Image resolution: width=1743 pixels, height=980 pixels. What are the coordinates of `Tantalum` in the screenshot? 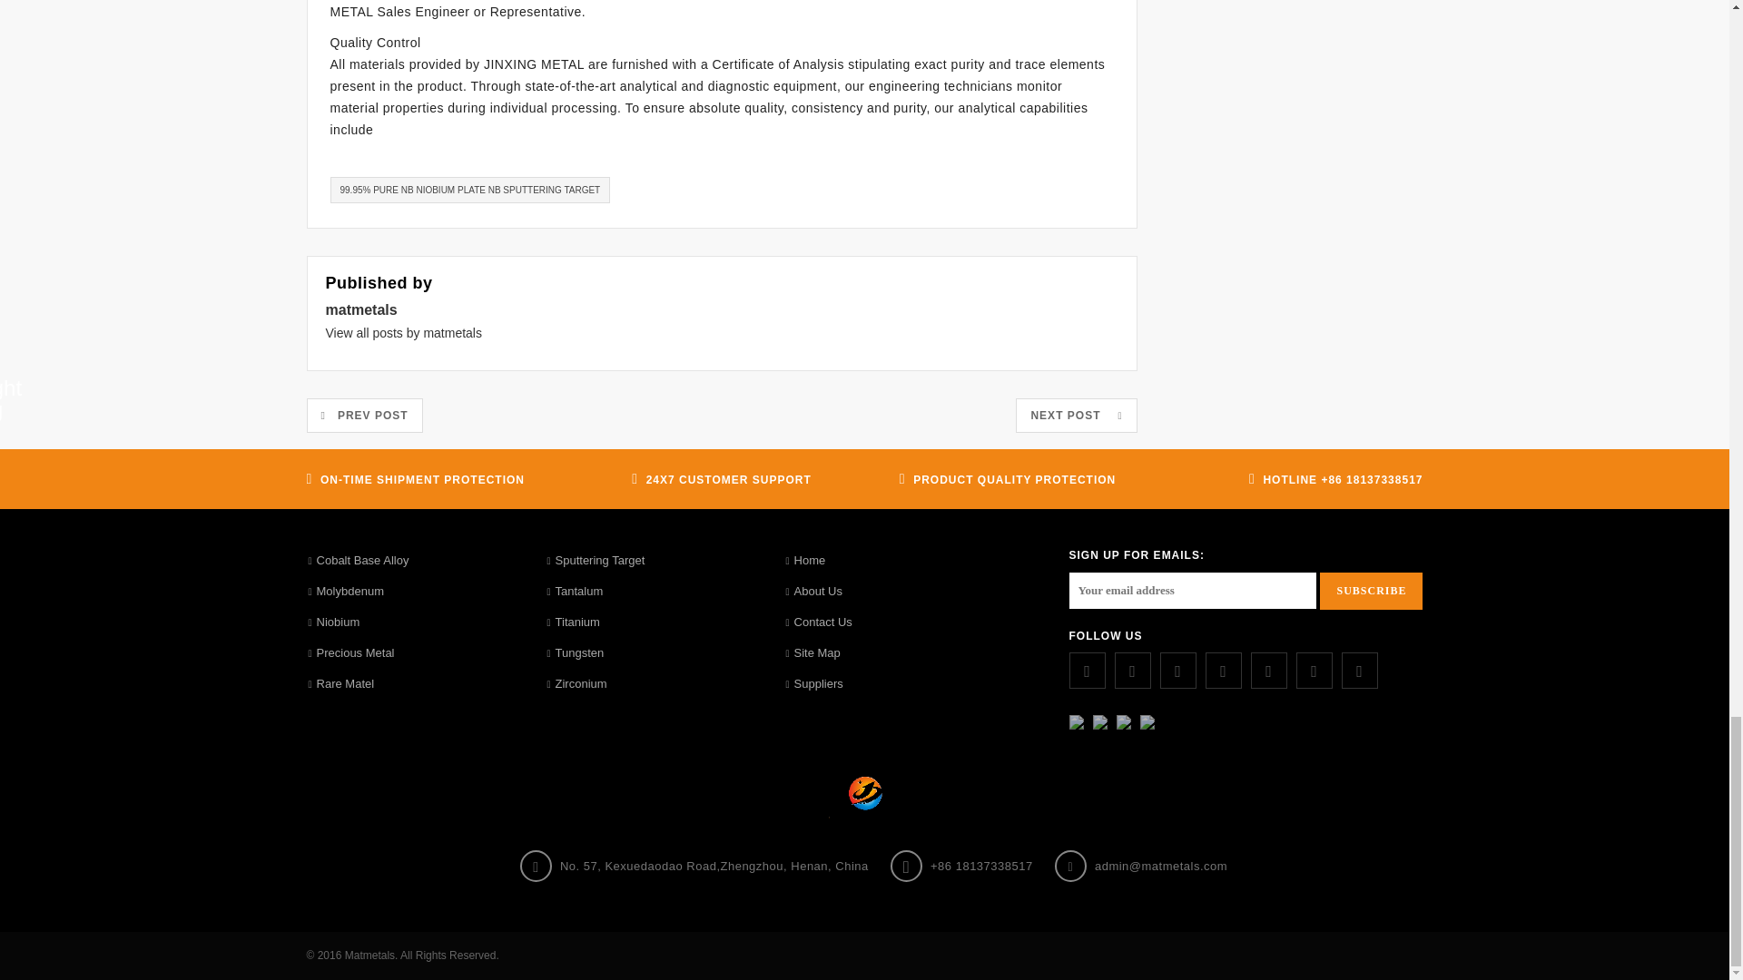 It's located at (574, 592).